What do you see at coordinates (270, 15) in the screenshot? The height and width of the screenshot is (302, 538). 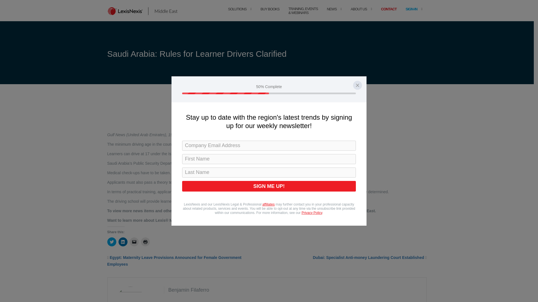 I see `BUY BOOKS` at bounding box center [270, 15].